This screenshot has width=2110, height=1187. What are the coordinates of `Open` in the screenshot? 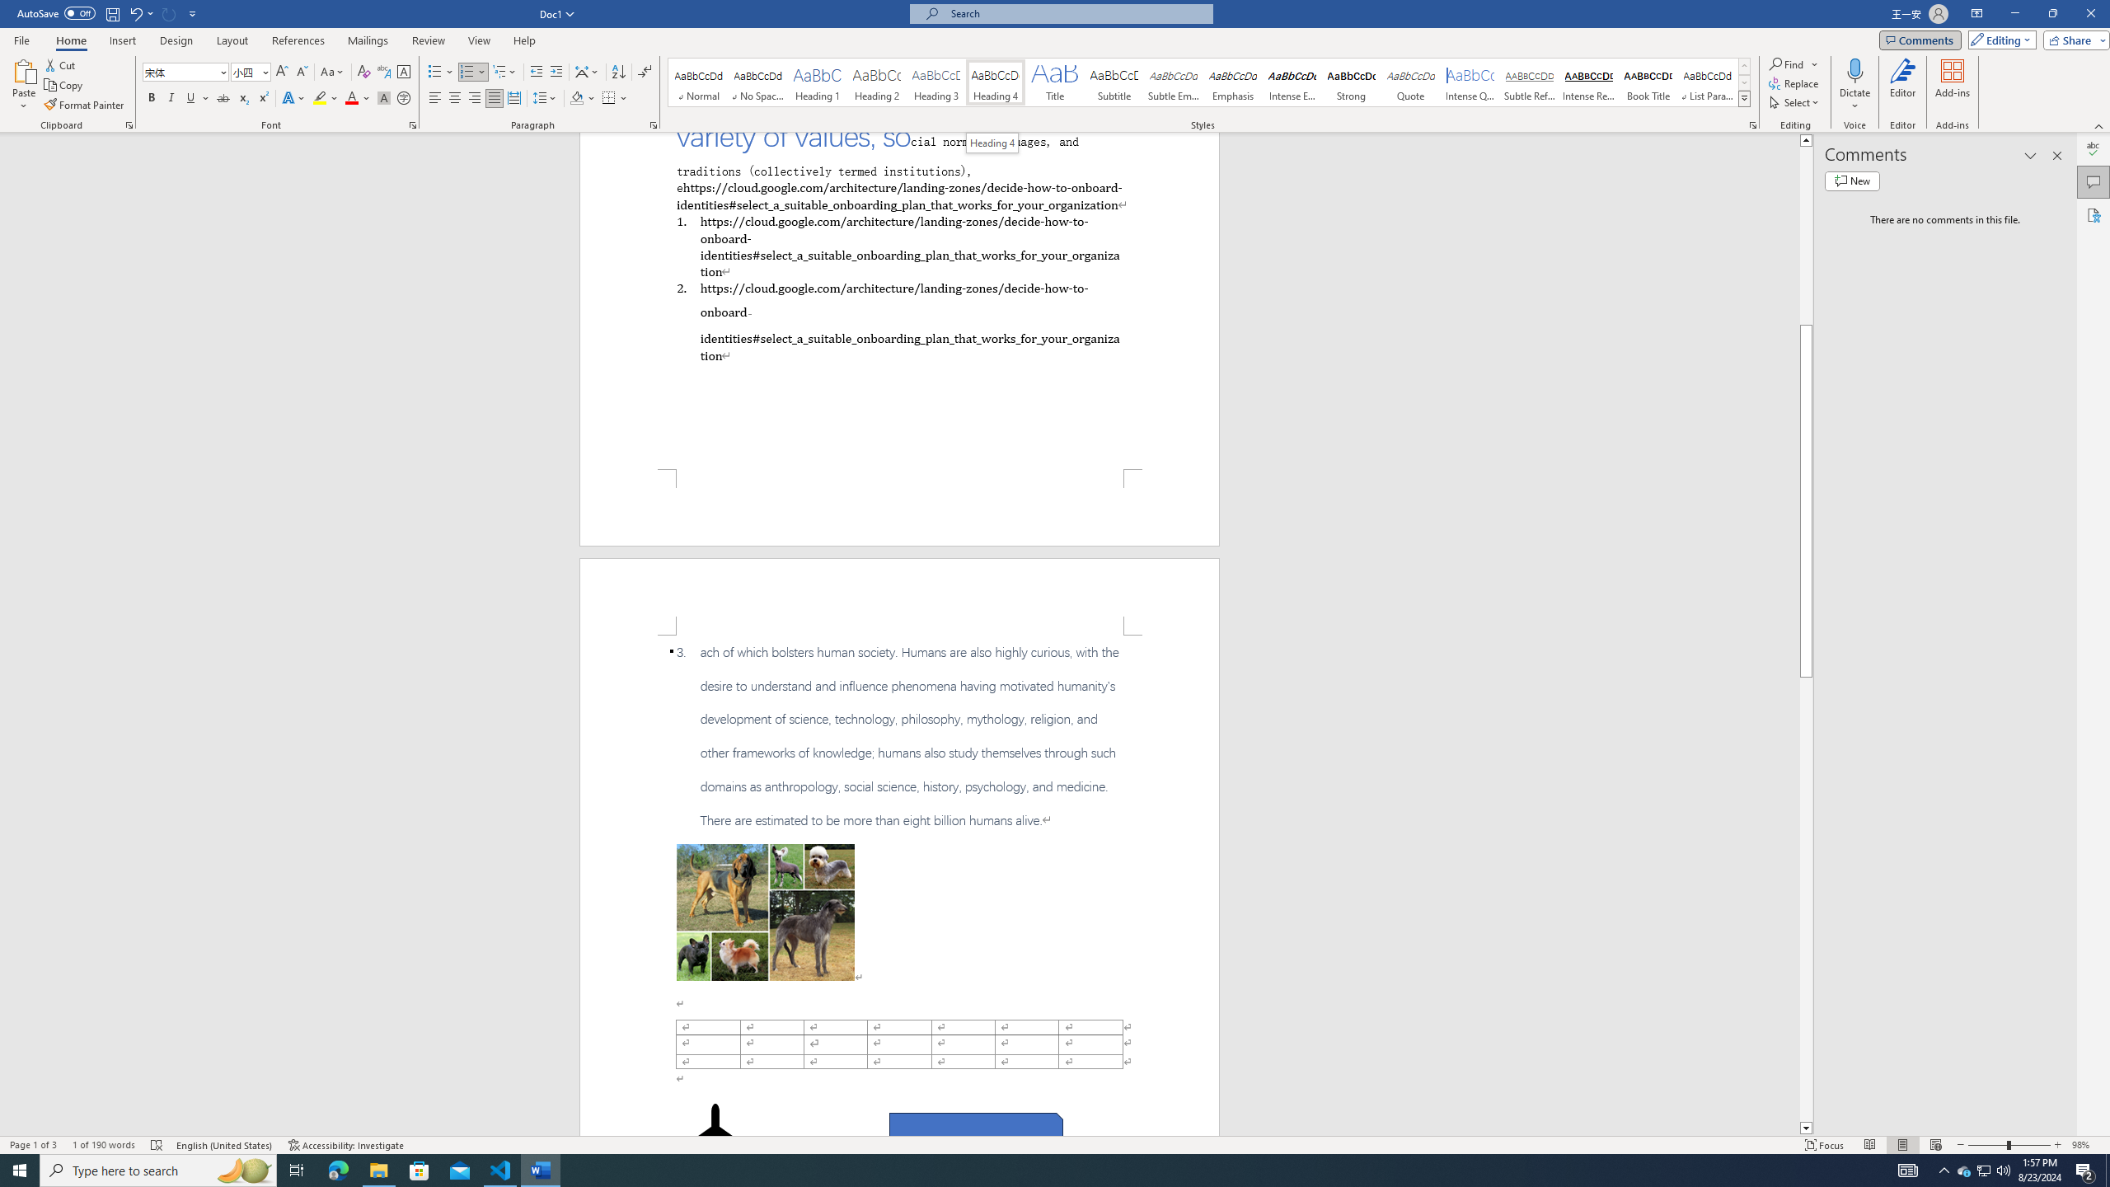 It's located at (264, 71).